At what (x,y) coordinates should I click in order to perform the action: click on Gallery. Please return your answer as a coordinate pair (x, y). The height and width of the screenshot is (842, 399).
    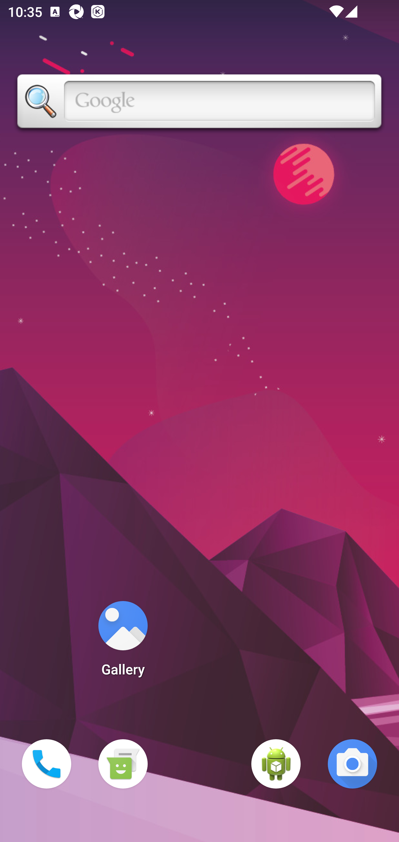
    Looking at the image, I should click on (123, 642).